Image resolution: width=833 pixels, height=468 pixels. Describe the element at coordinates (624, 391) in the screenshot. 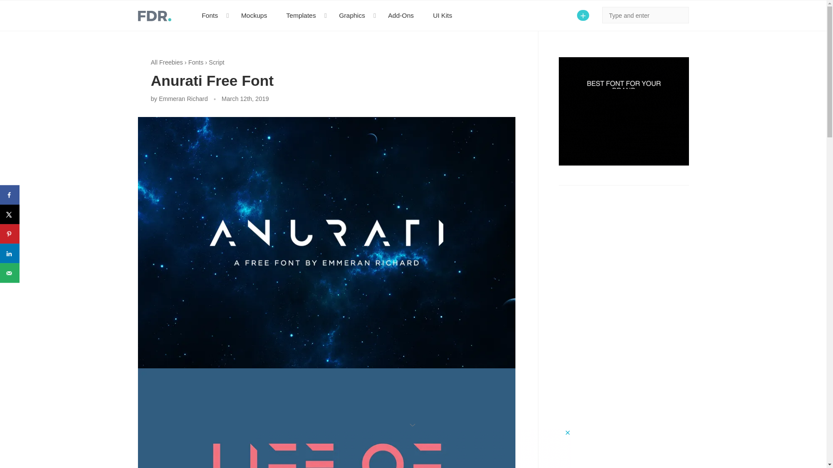

I see `Advertisement` at that location.